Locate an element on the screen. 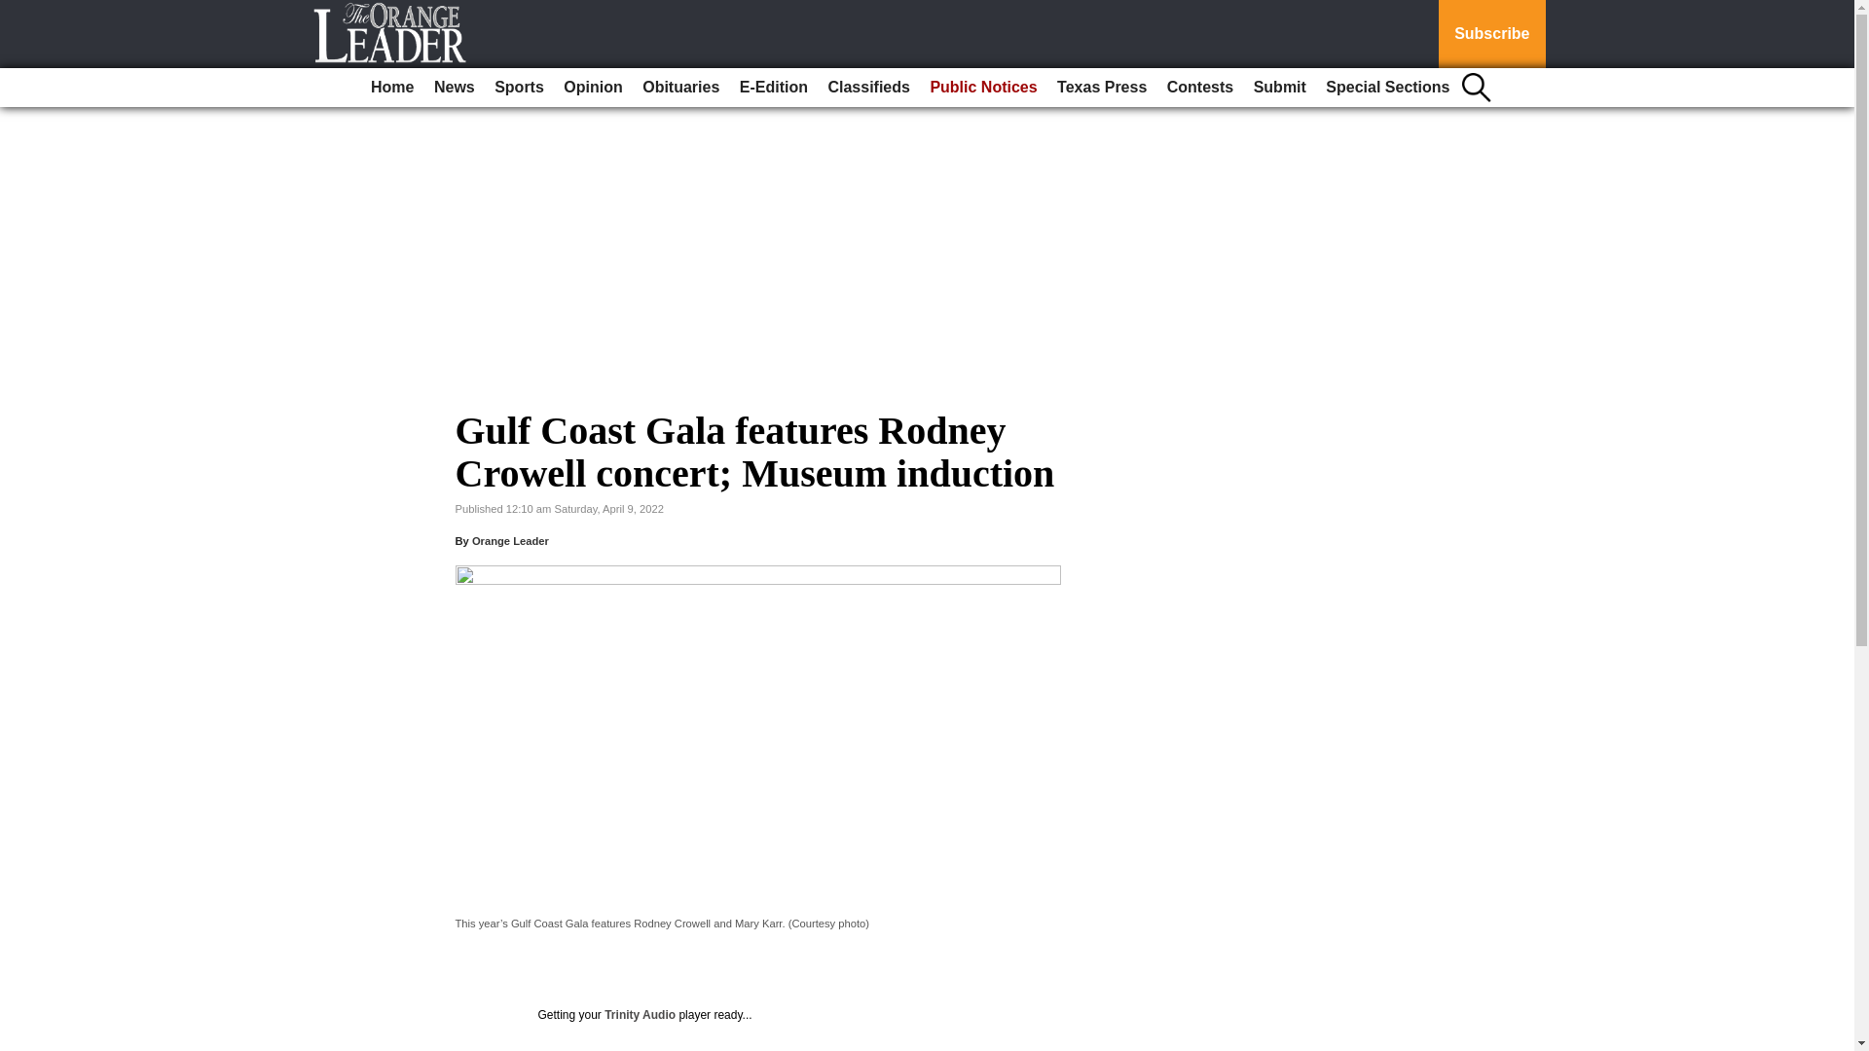  Classifieds is located at coordinates (868, 88).